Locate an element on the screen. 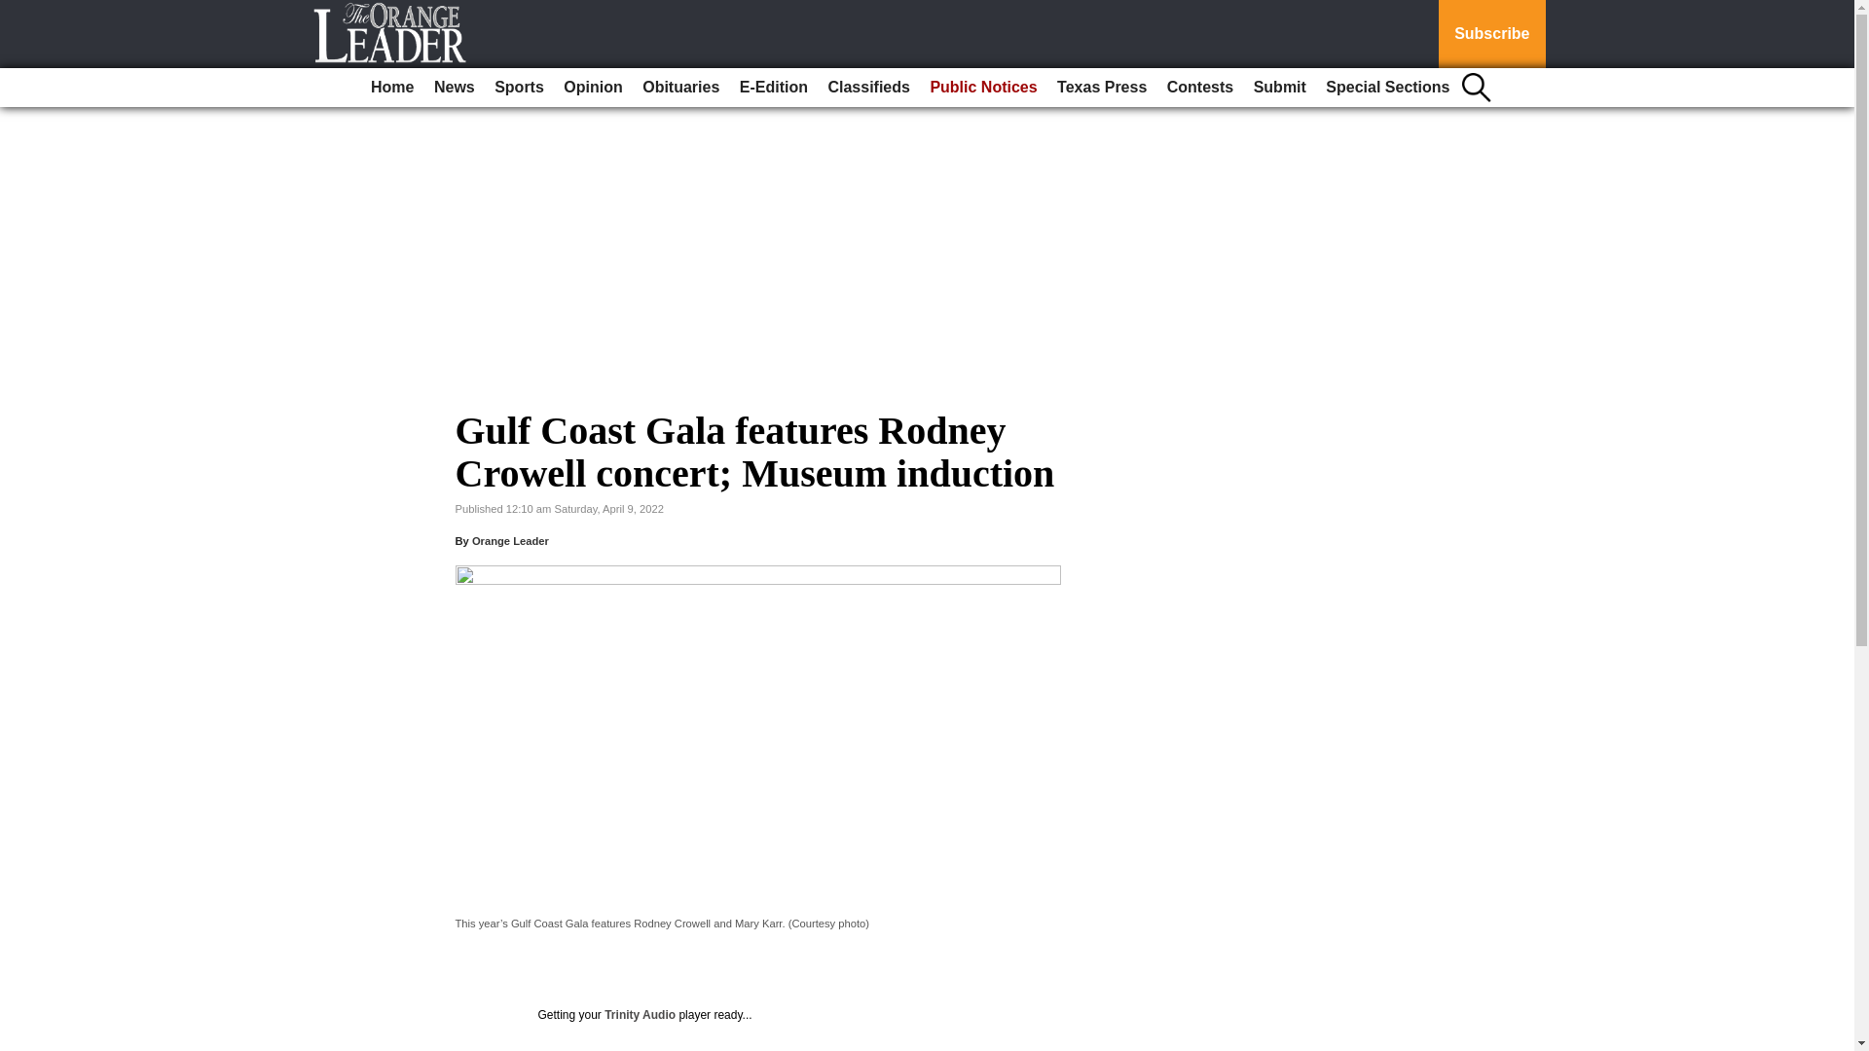  Classifieds is located at coordinates (868, 88).